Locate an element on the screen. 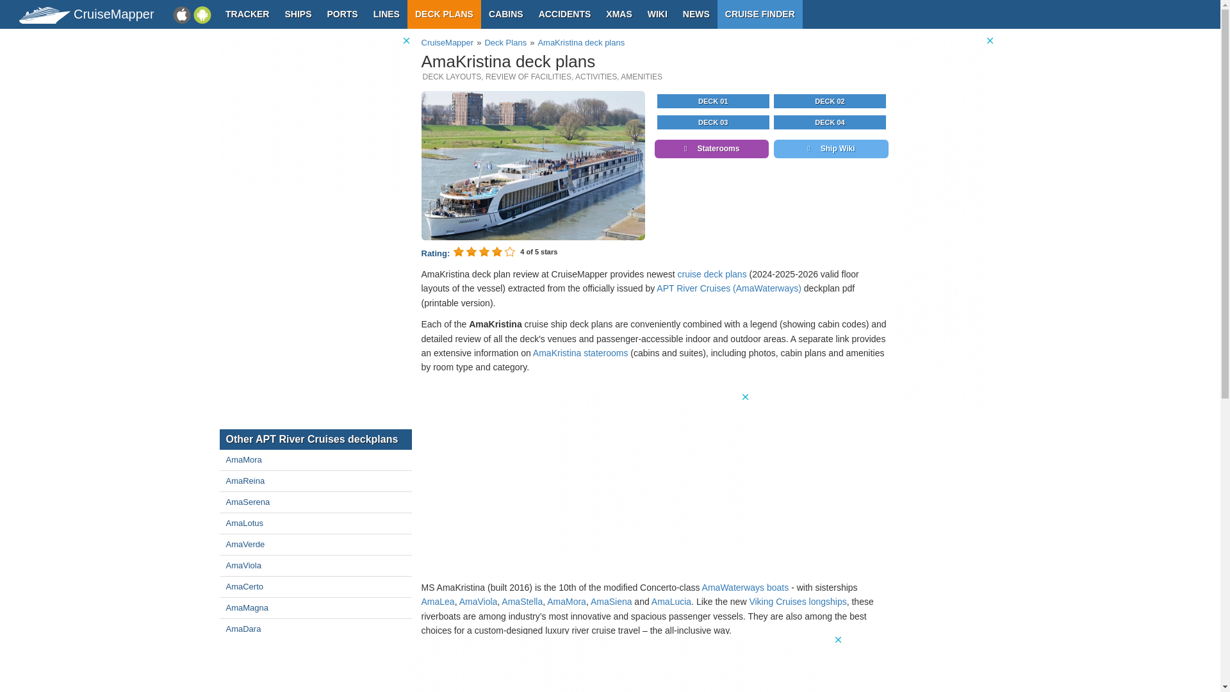  Viking Cruises longships is located at coordinates (797, 601).